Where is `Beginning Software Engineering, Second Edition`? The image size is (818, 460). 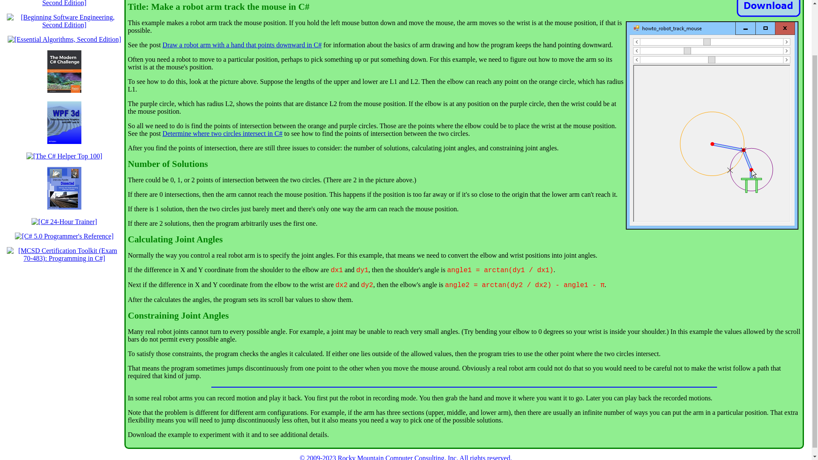 Beginning Software Engineering, Second Edition is located at coordinates (64, 25).